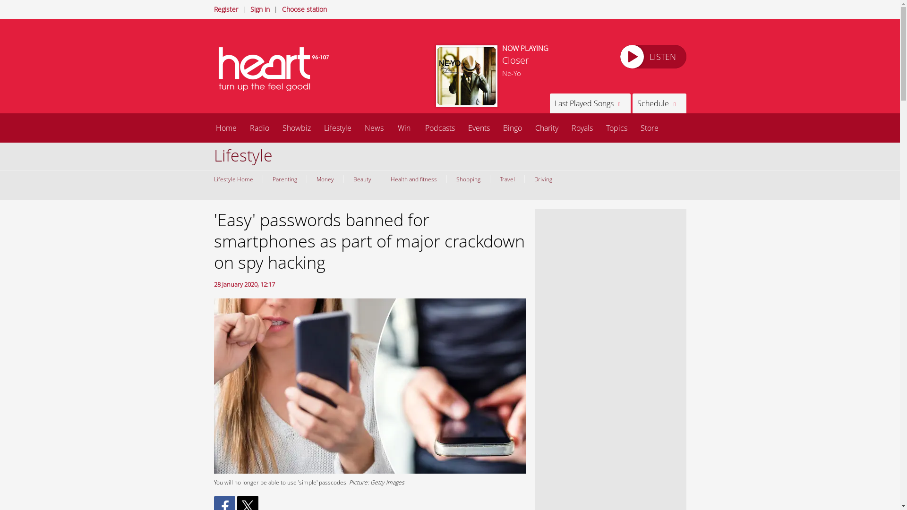 The height and width of the screenshot is (510, 907). What do you see at coordinates (304, 9) in the screenshot?
I see `Choose station` at bounding box center [304, 9].